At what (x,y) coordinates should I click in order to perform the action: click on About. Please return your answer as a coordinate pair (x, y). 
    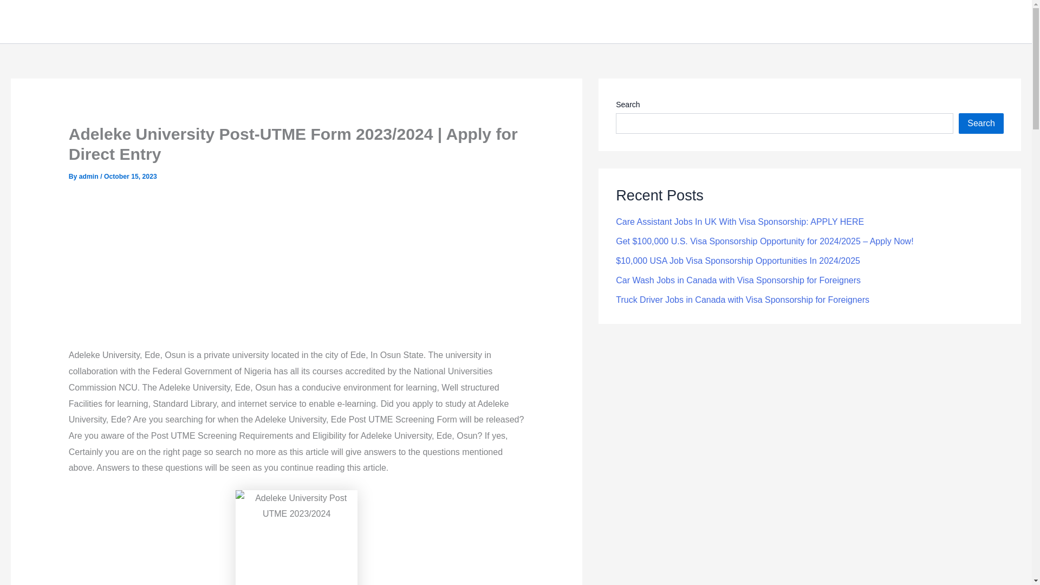
    Looking at the image, I should click on (882, 22).